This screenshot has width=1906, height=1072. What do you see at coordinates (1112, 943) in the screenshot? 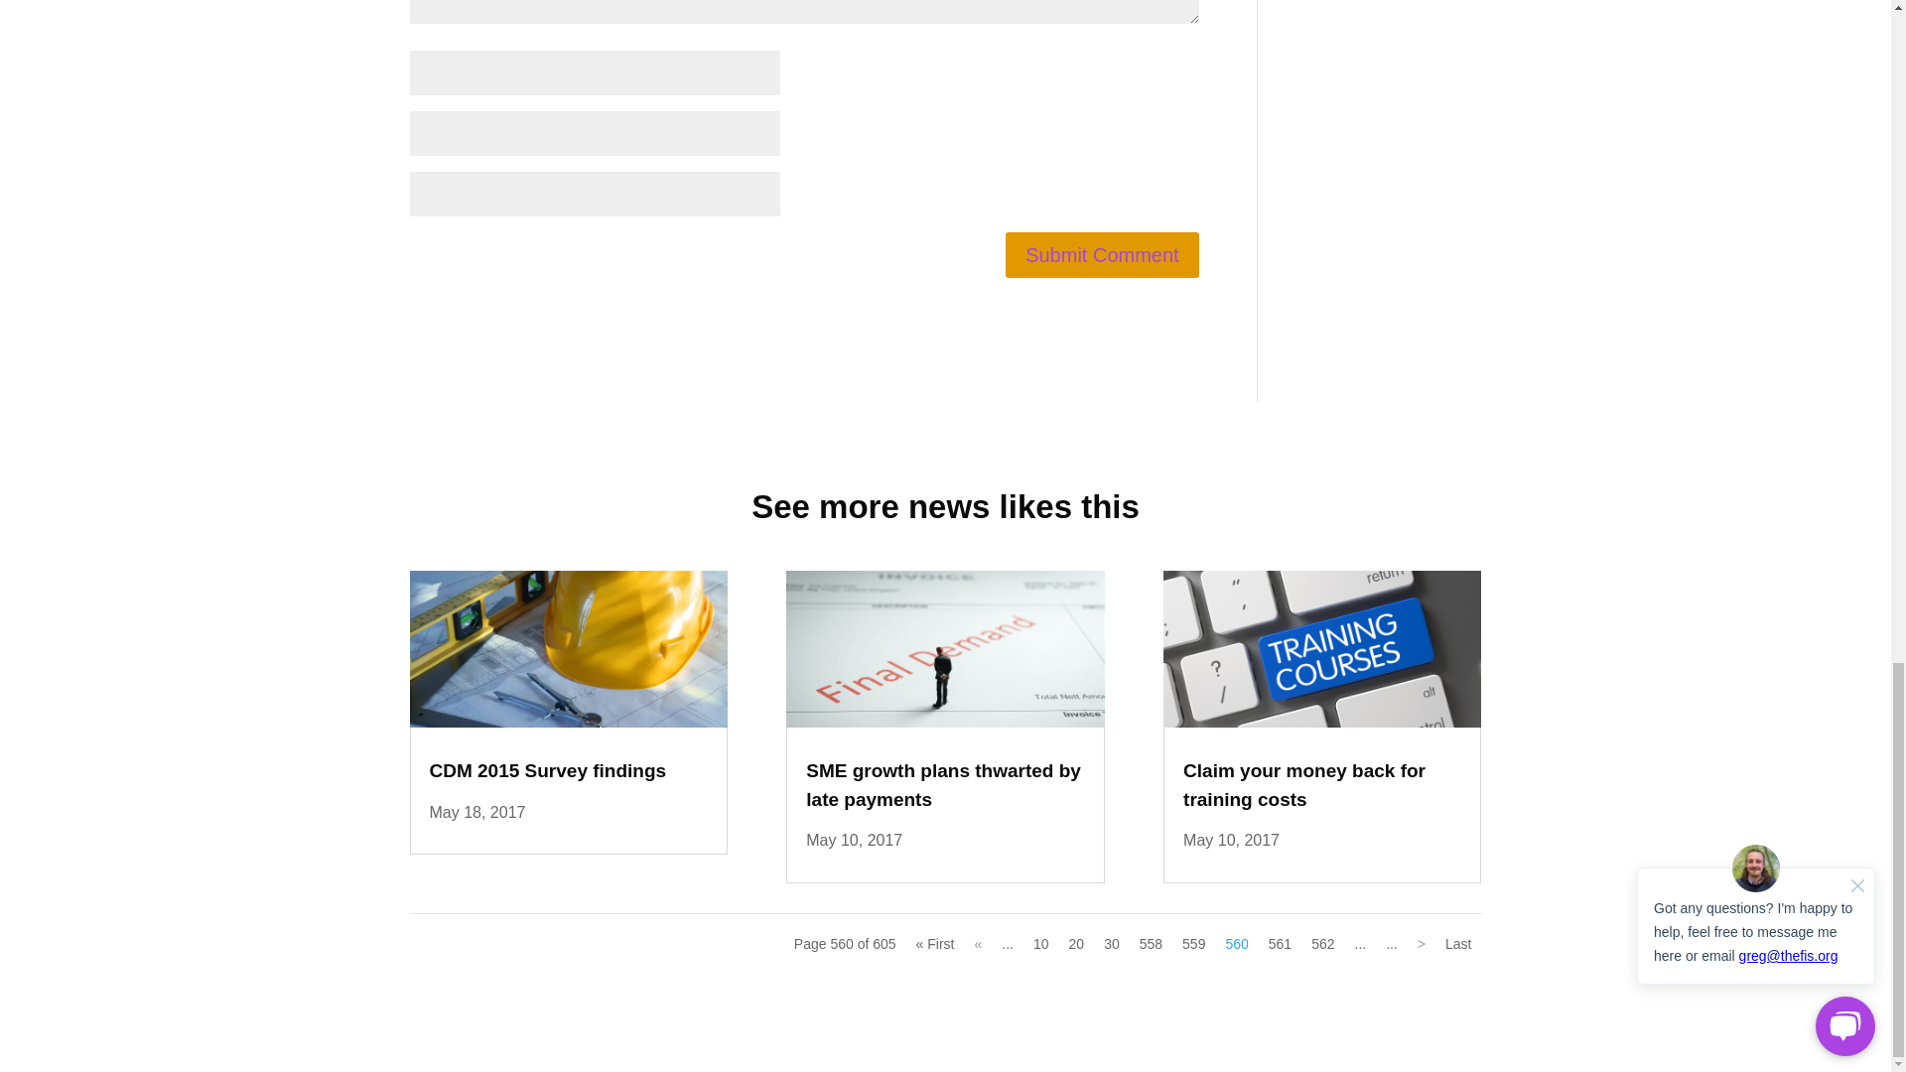
I see `Page 30` at bounding box center [1112, 943].